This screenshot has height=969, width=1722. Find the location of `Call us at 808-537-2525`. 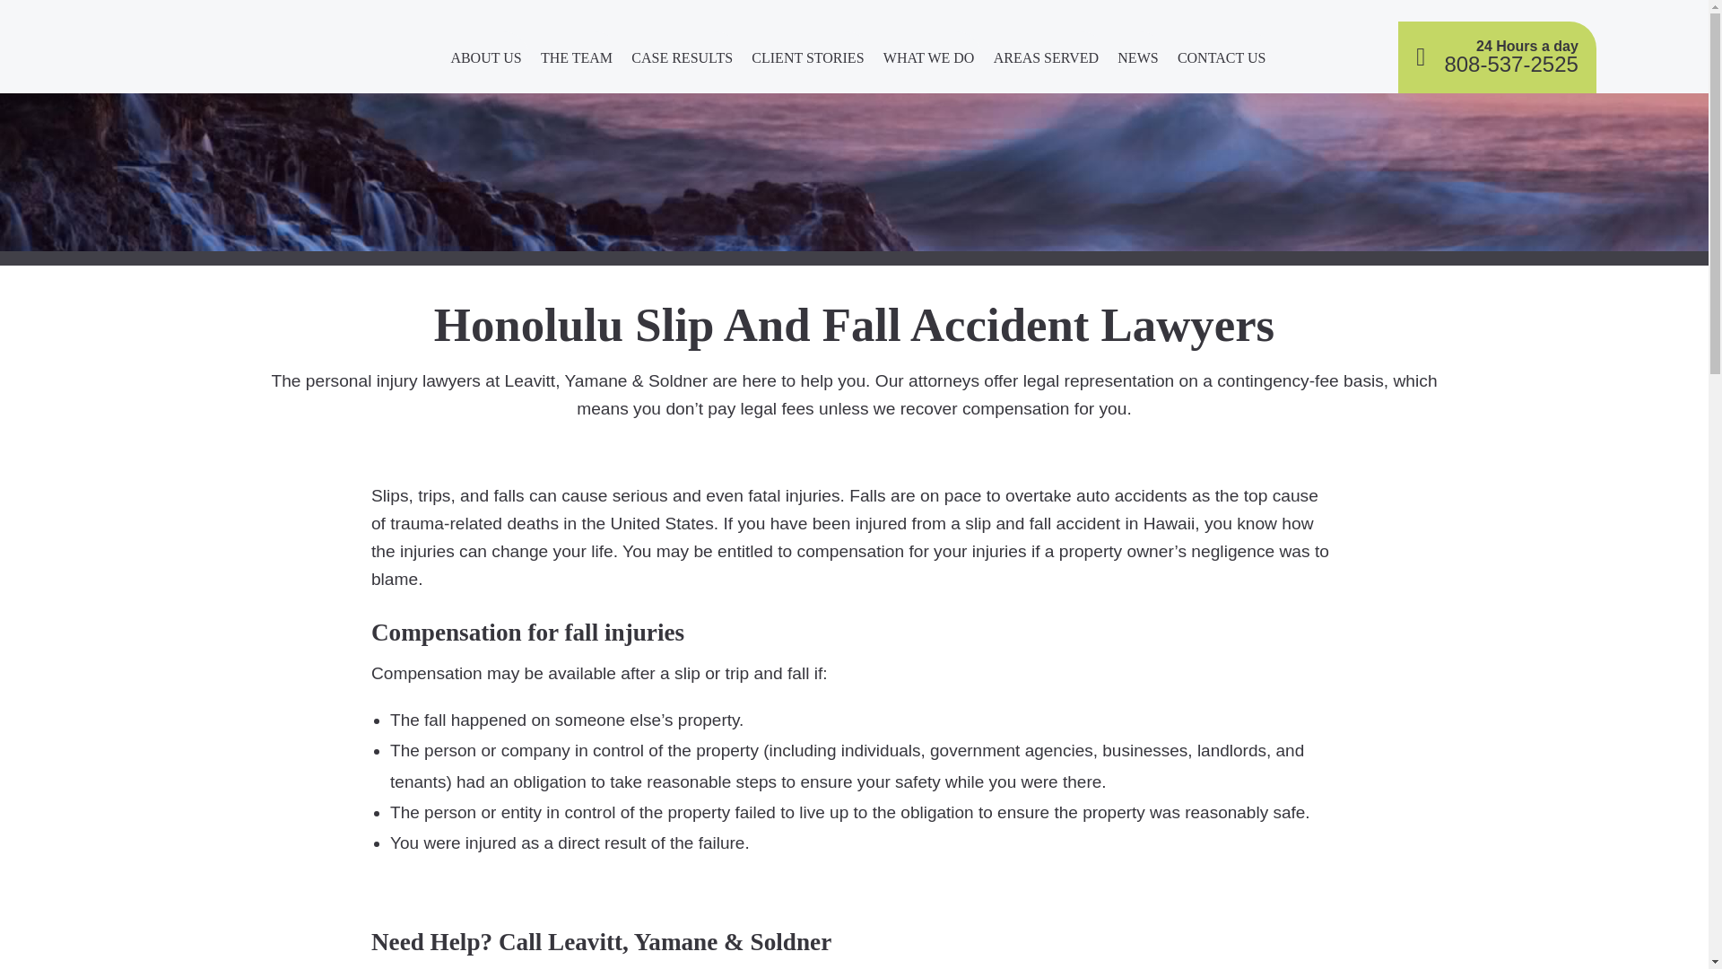

Call us at 808-537-2525 is located at coordinates (1497, 57).